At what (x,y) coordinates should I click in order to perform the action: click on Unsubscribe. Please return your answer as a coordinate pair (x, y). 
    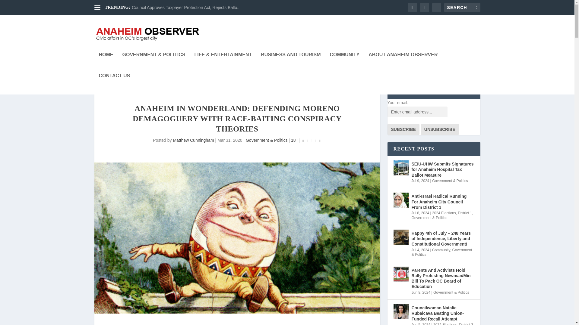
    Looking at the image, I should click on (440, 129).